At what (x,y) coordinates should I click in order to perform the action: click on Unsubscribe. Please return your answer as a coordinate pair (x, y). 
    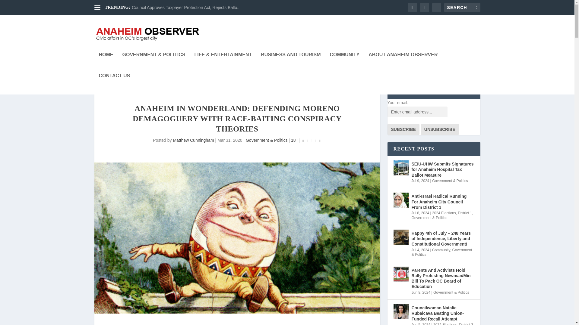
    Looking at the image, I should click on (440, 129).